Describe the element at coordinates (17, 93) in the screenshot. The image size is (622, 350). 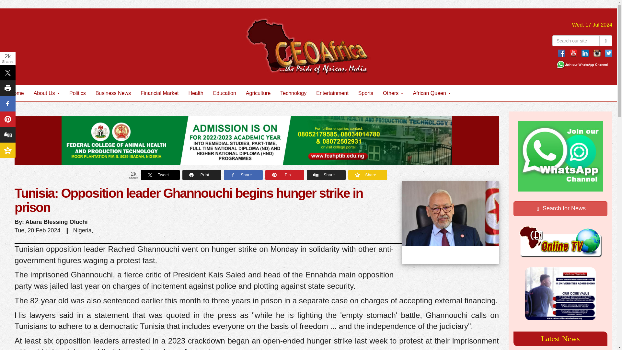
I see `Home` at that location.